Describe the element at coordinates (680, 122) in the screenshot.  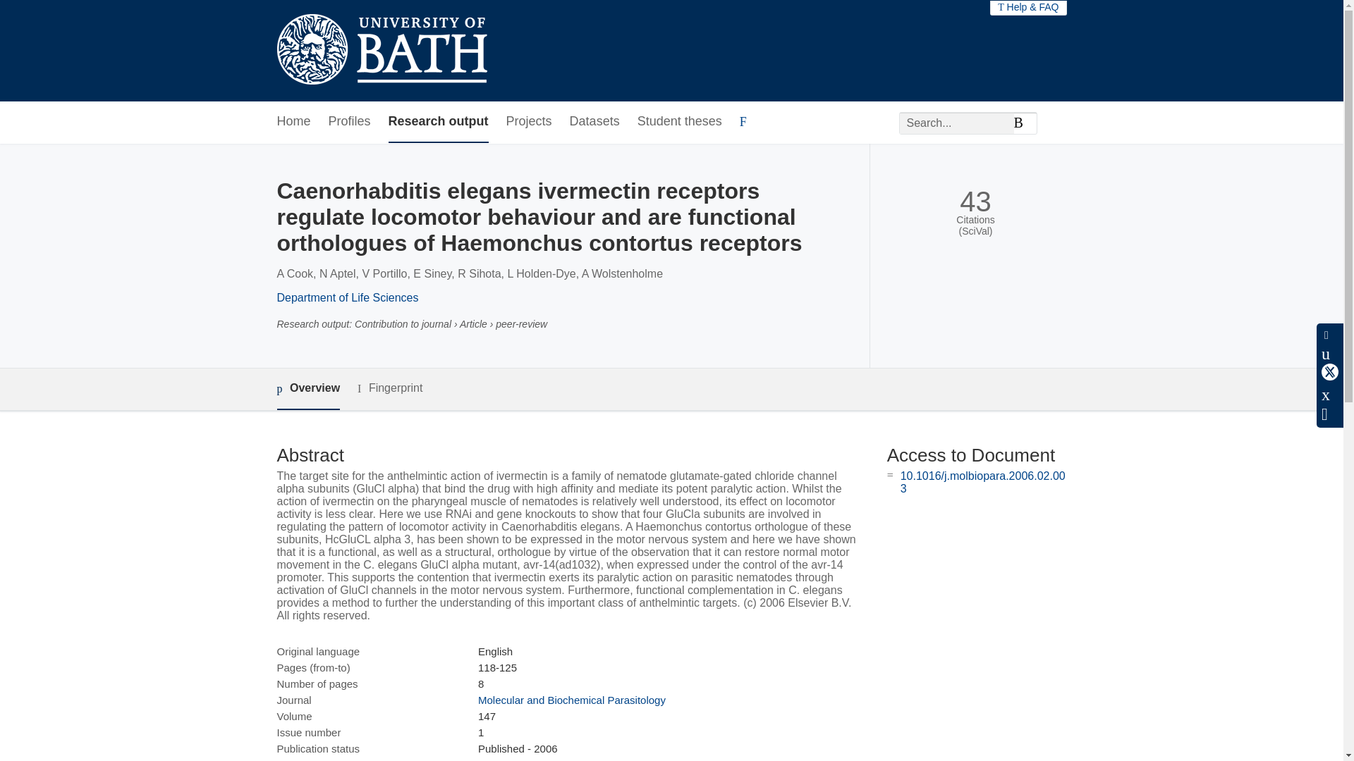
I see `Student theses` at that location.